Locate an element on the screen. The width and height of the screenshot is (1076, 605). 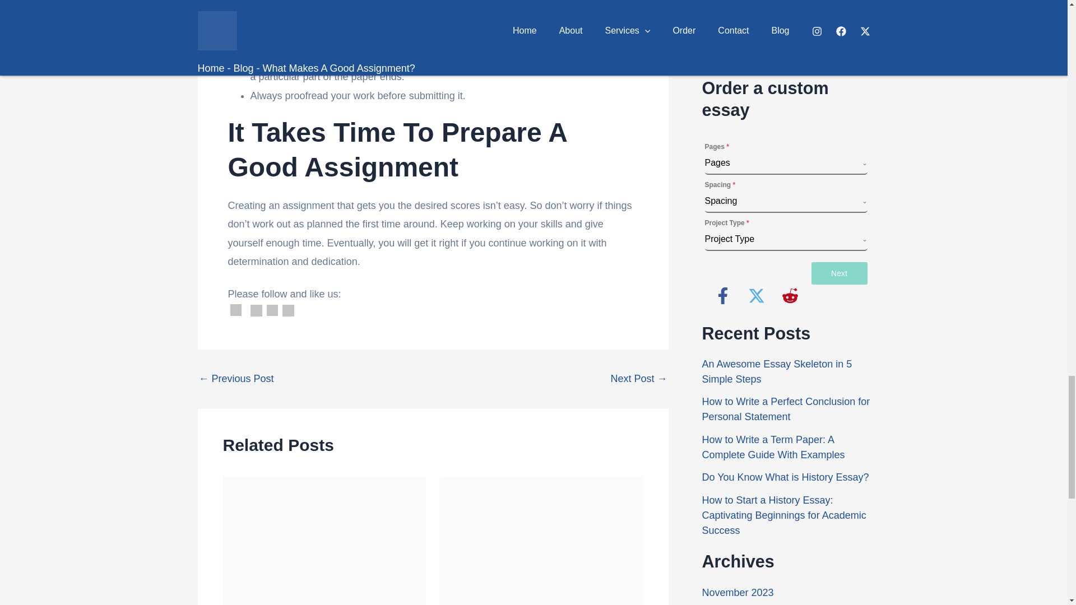
How To Write An Assignment is located at coordinates (235, 379).